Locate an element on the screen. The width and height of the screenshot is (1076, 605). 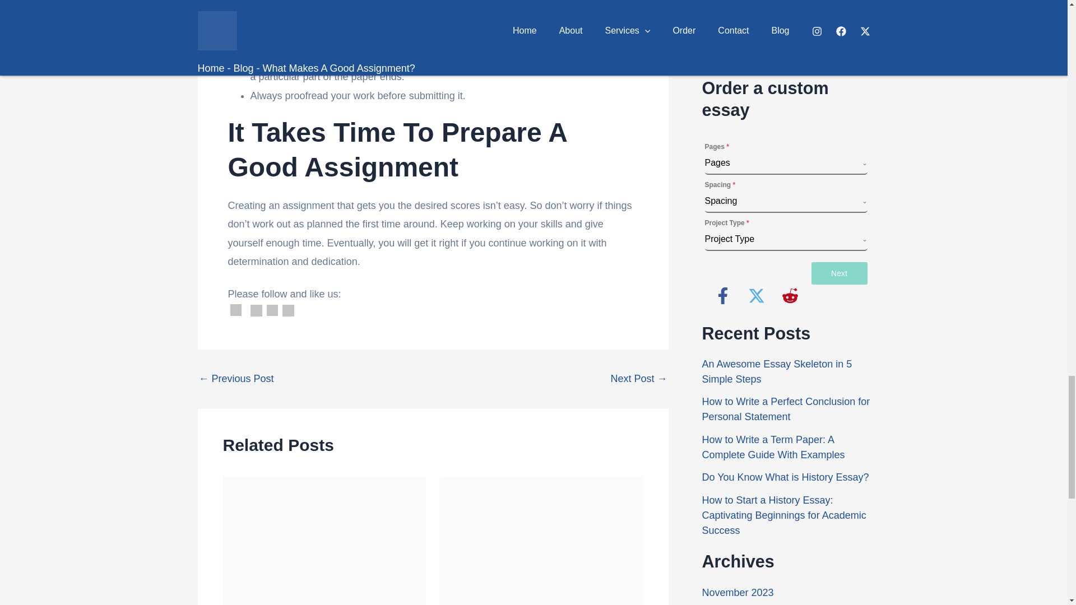
How To Write An Assignment is located at coordinates (235, 379).